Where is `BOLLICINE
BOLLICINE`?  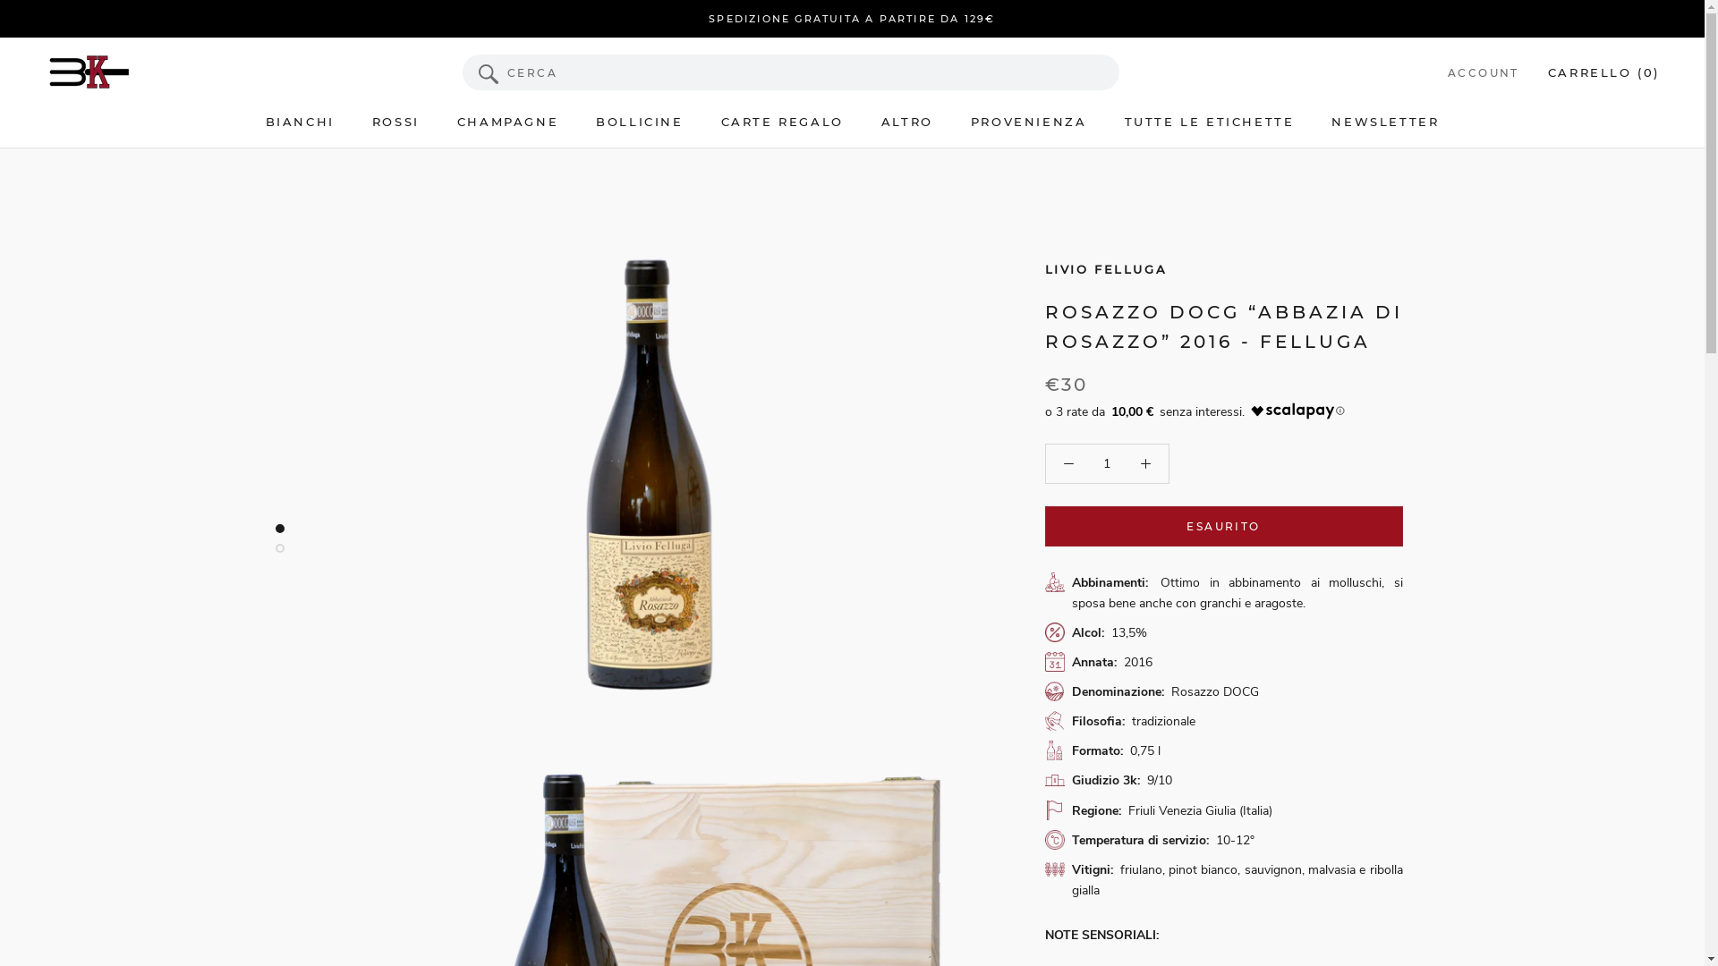
BOLLICINE
BOLLICINE is located at coordinates (639, 122).